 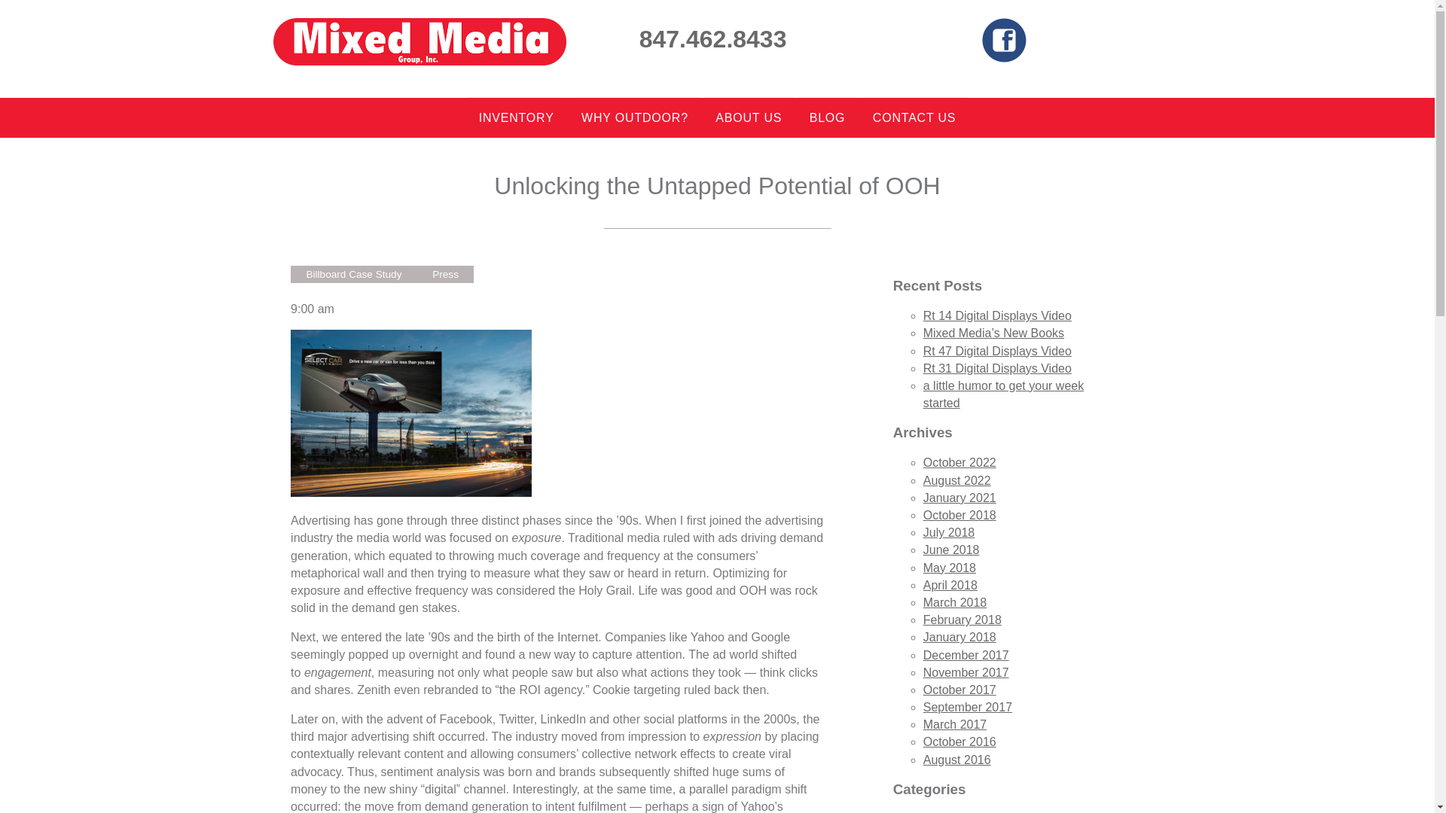 I want to click on January 2018, so click(x=959, y=637).